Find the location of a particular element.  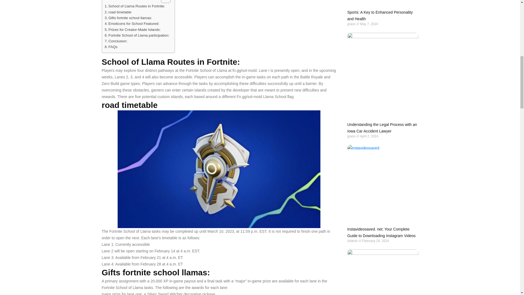

Gifts fortnite school llamas: is located at coordinates (128, 18).